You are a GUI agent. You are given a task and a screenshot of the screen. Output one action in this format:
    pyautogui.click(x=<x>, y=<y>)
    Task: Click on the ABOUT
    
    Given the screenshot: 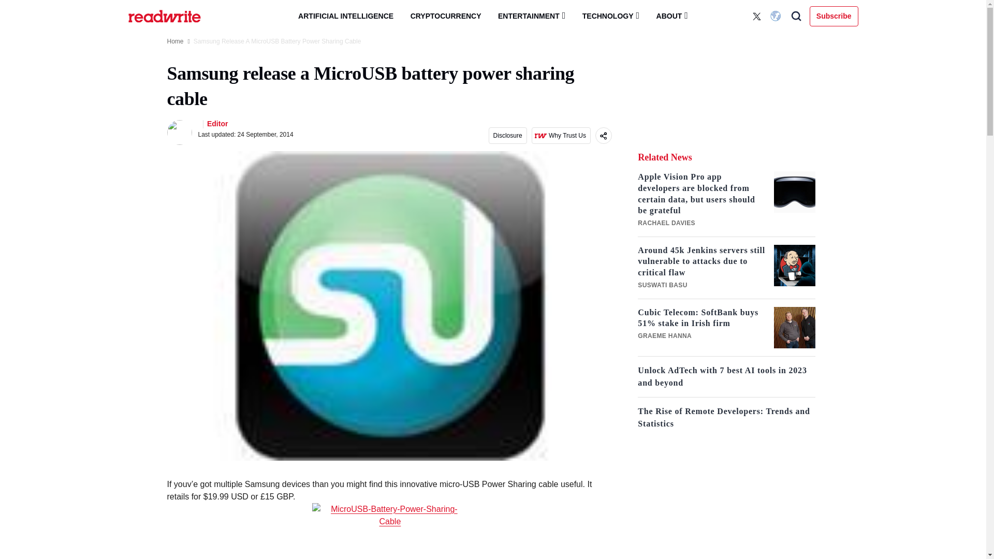 What is the action you would take?
    pyautogui.click(x=672, y=16)
    